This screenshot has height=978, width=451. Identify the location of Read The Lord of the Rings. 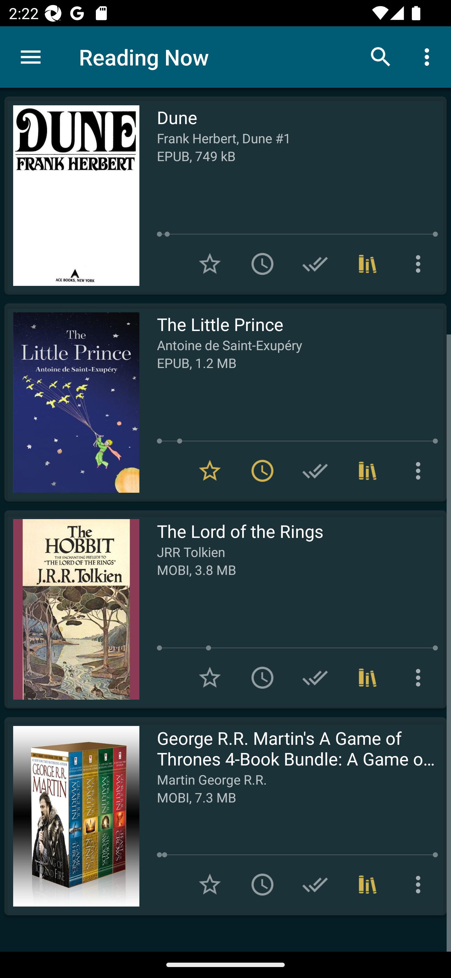
(72, 609).